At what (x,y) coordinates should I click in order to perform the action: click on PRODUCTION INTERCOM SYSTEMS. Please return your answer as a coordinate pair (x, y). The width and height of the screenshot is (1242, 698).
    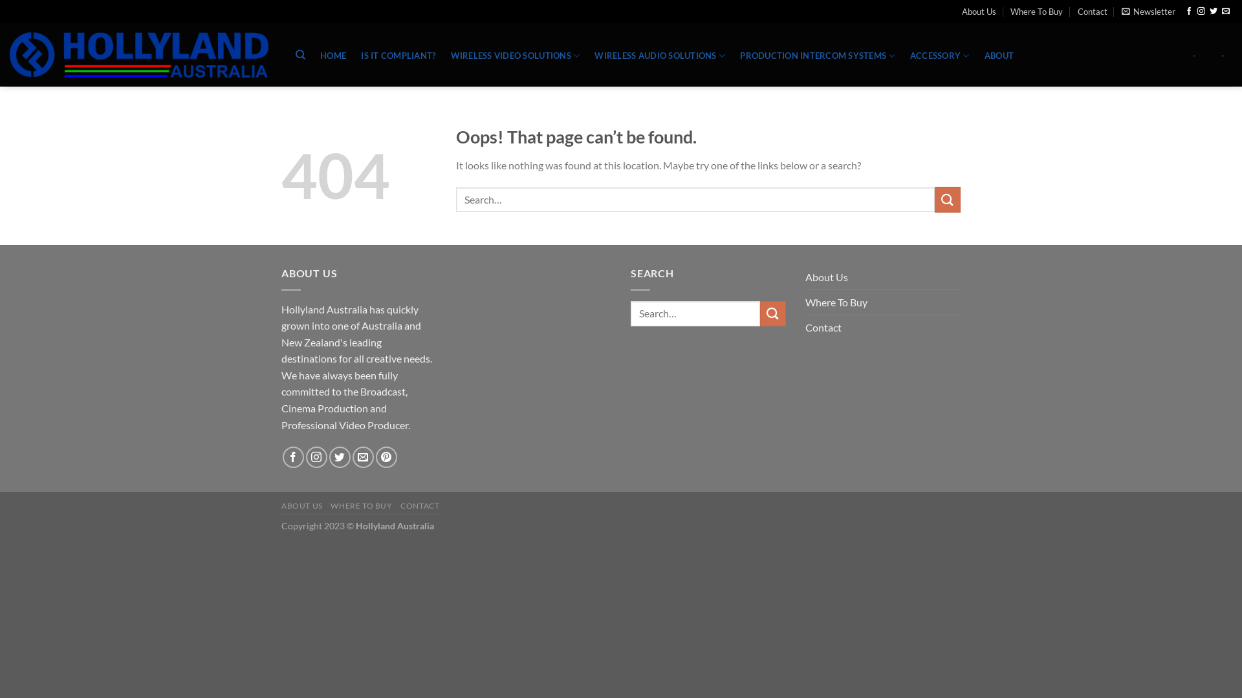
    Looking at the image, I should click on (818, 56).